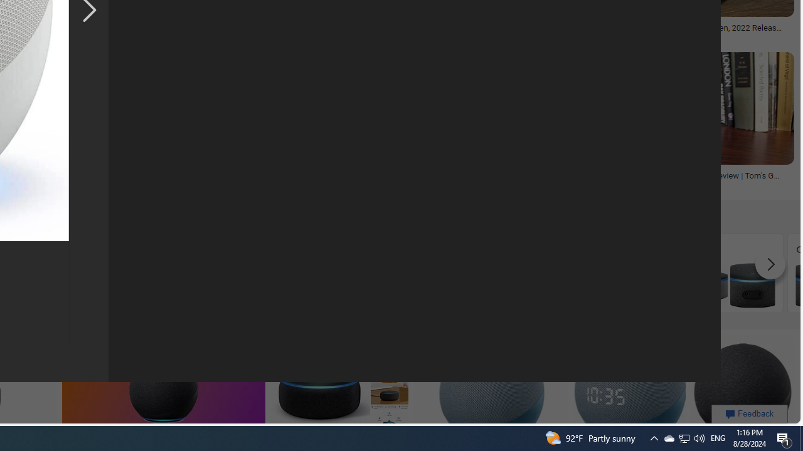 This screenshot has width=803, height=451. What do you see at coordinates (642, 184) in the screenshot?
I see `Tom's Guide` at bounding box center [642, 184].